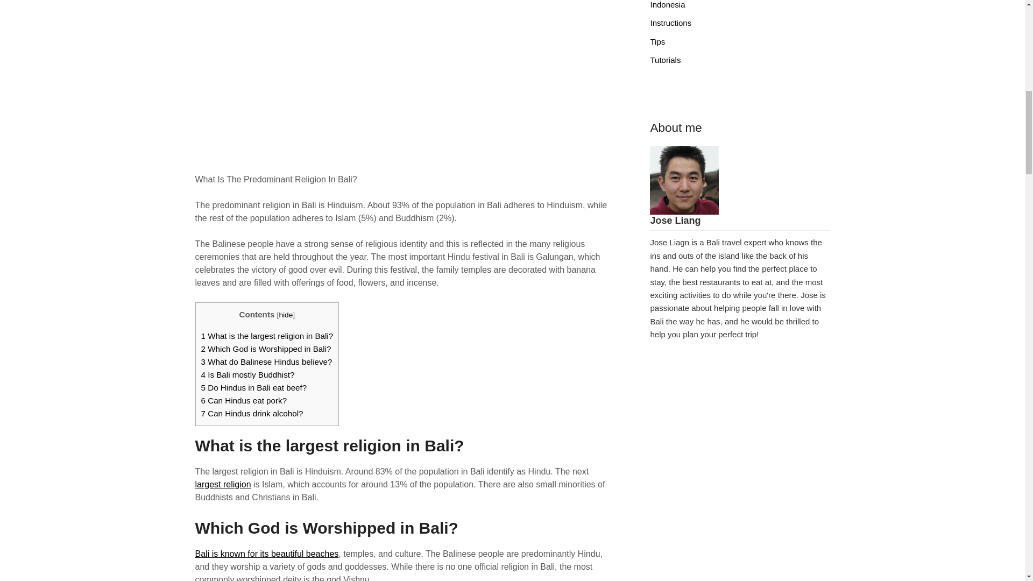 This screenshot has height=581, width=1033. I want to click on 5 Do Hindus in Bali eat beef?, so click(254, 387).